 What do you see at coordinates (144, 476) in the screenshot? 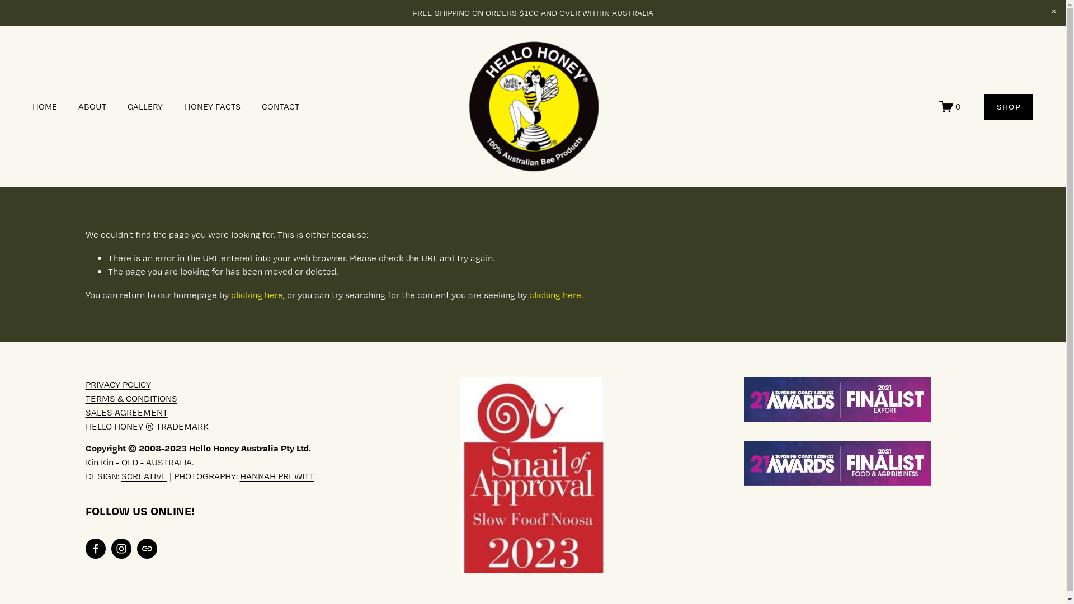
I see `SCREATIVE` at bounding box center [144, 476].